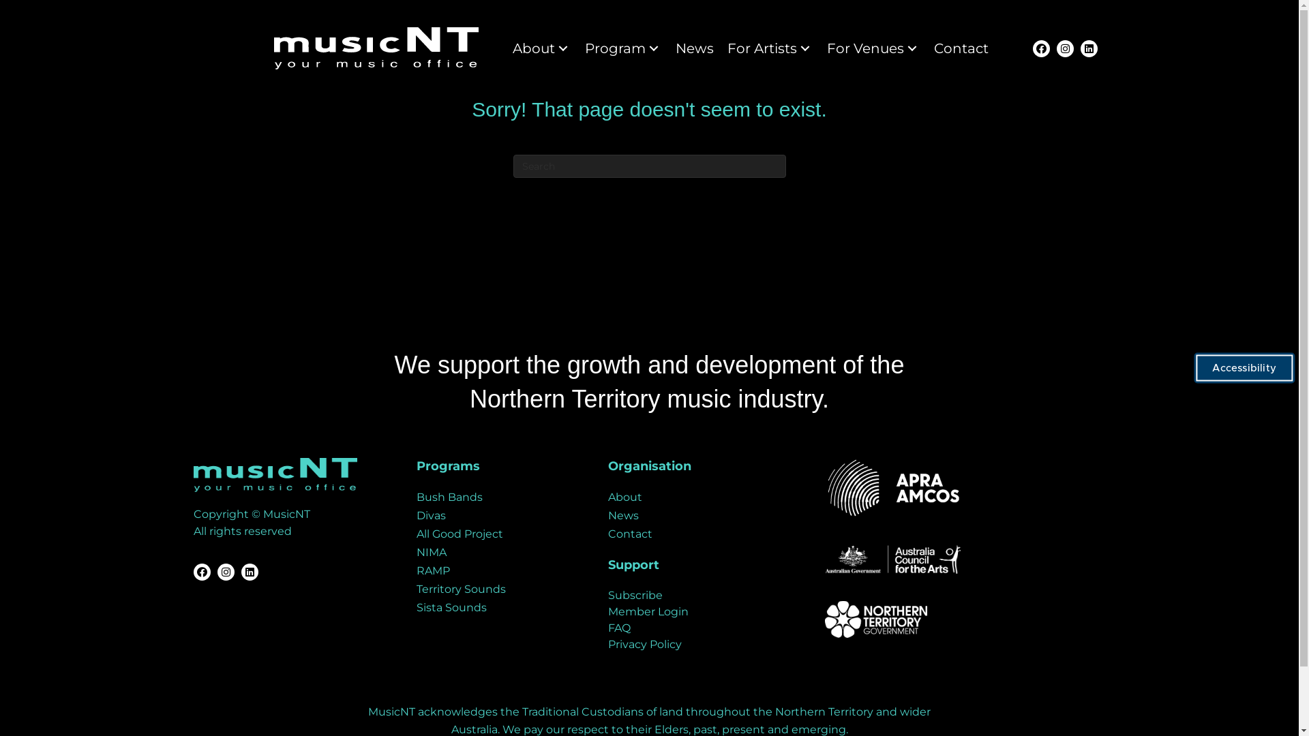 Image resolution: width=1309 pixels, height=736 pixels. Describe the element at coordinates (961, 48) in the screenshot. I see `Contact` at that location.